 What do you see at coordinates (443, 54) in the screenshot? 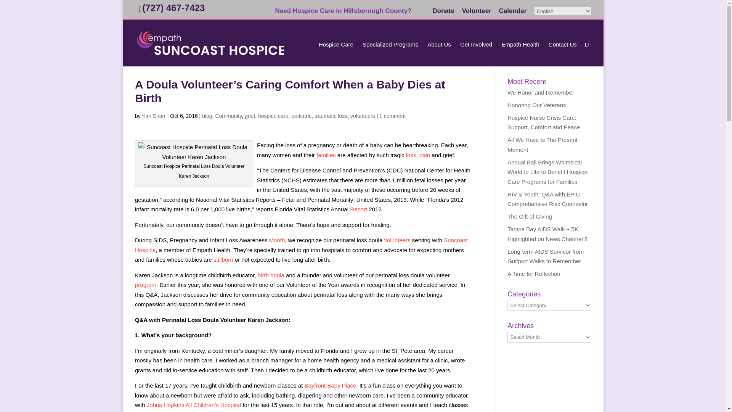
I see `About Us` at bounding box center [443, 54].